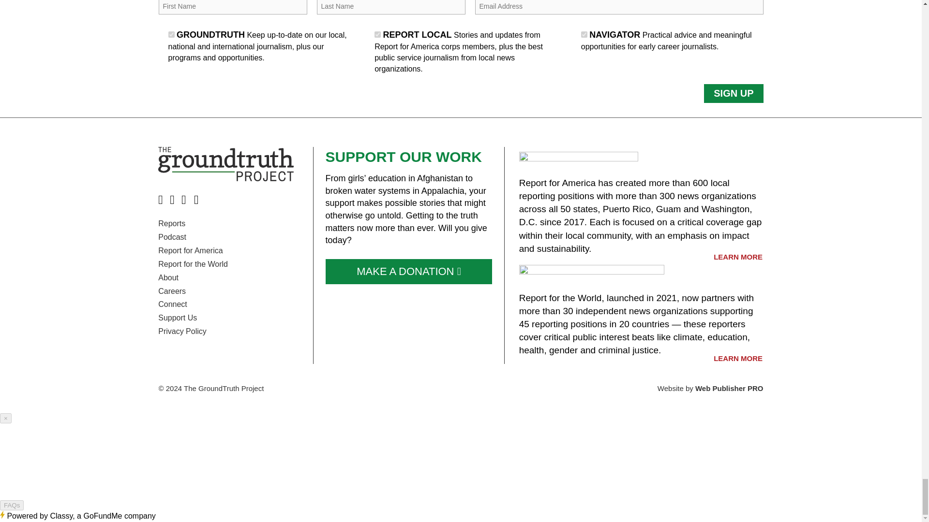 This screenshot has height=522, width=929. What do you see at coordinates (377, 34) in the screenshot?
I see `0acc19ac1d` at bounding box center [377, 34].